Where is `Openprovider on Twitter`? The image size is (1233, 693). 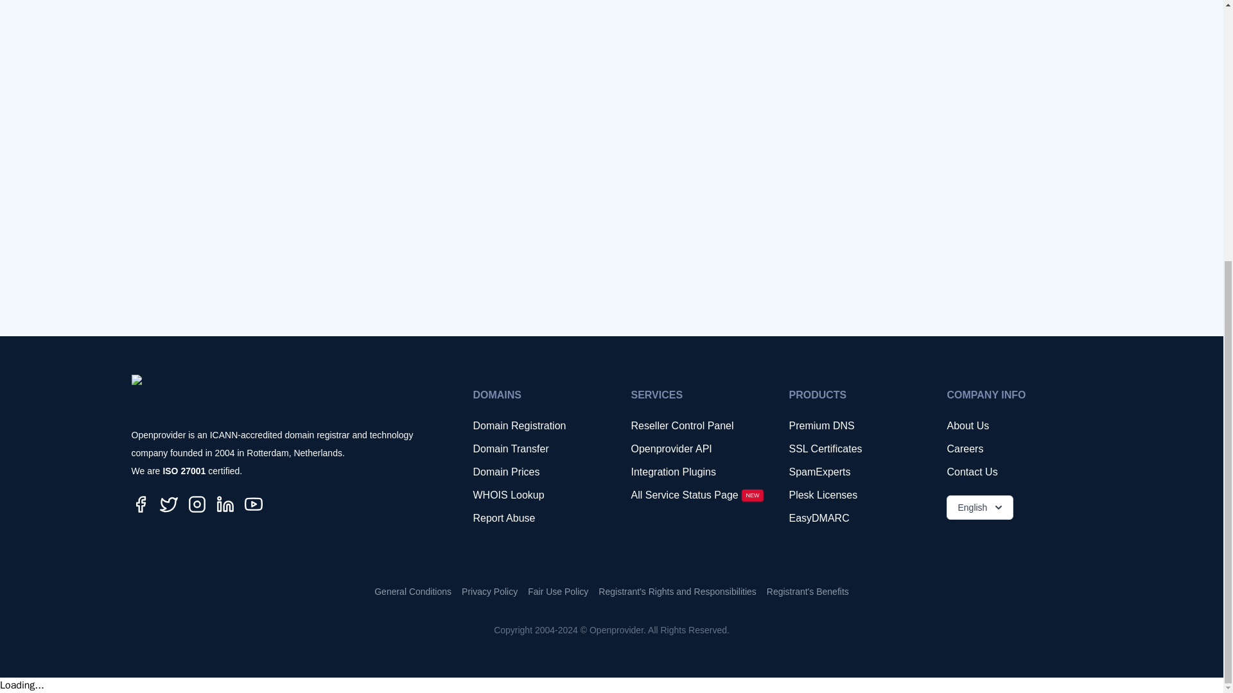 Openprovider on Twitter is located at coordinates (168, 504).